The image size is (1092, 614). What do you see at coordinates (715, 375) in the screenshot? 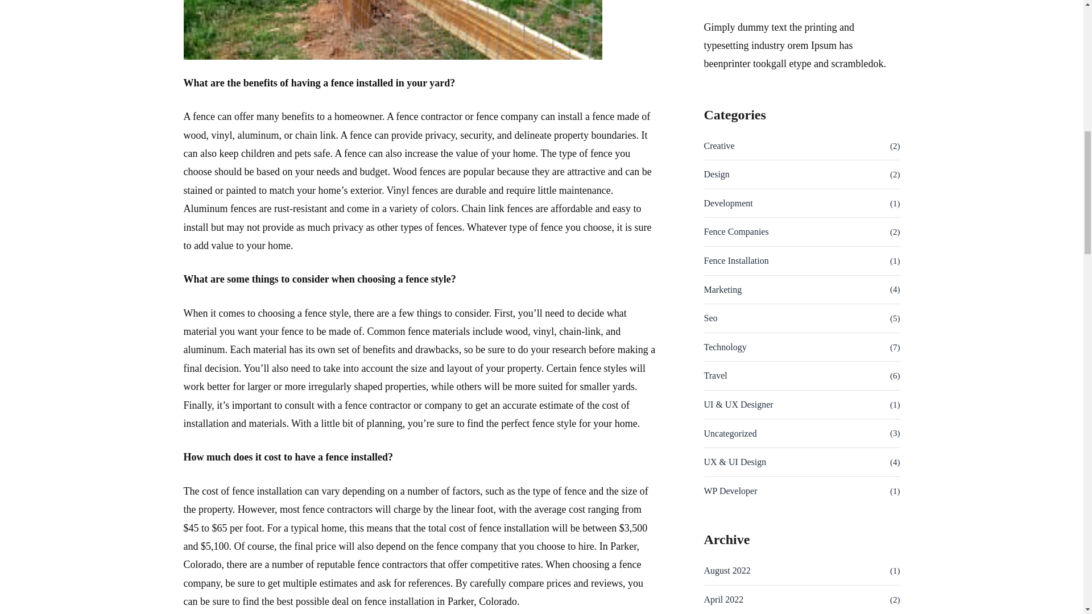
I see `Travel` at bounding box center [715, 375].